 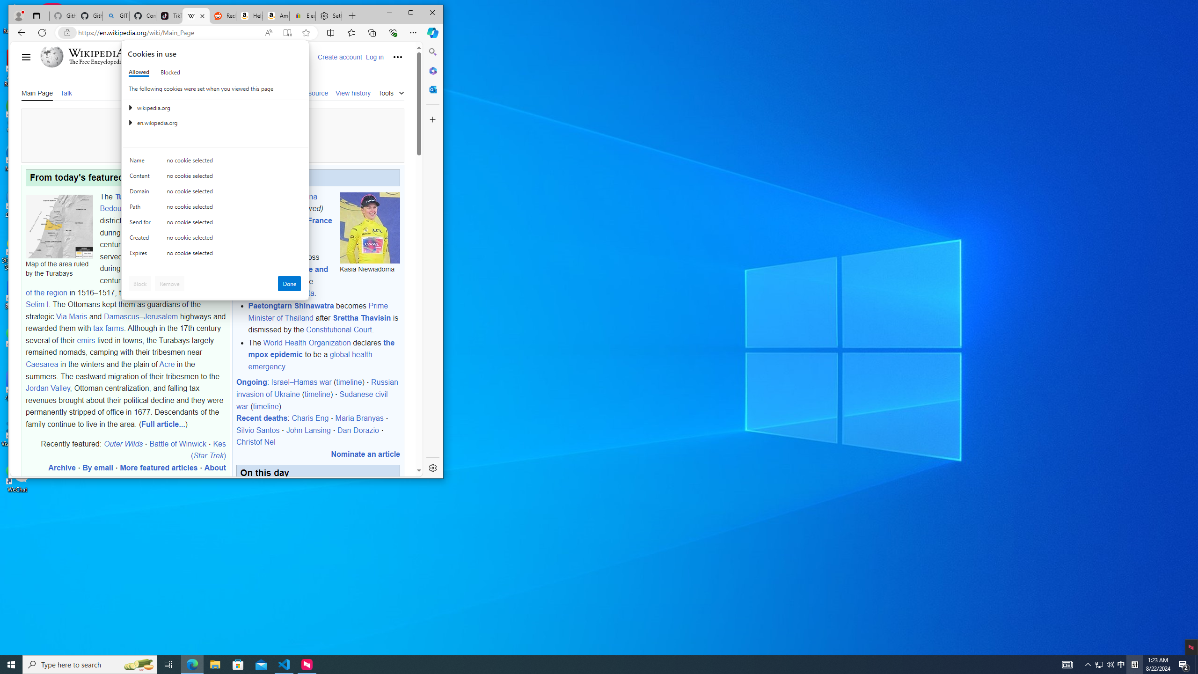 I want to click on Domain, so click(x=142, y=193).